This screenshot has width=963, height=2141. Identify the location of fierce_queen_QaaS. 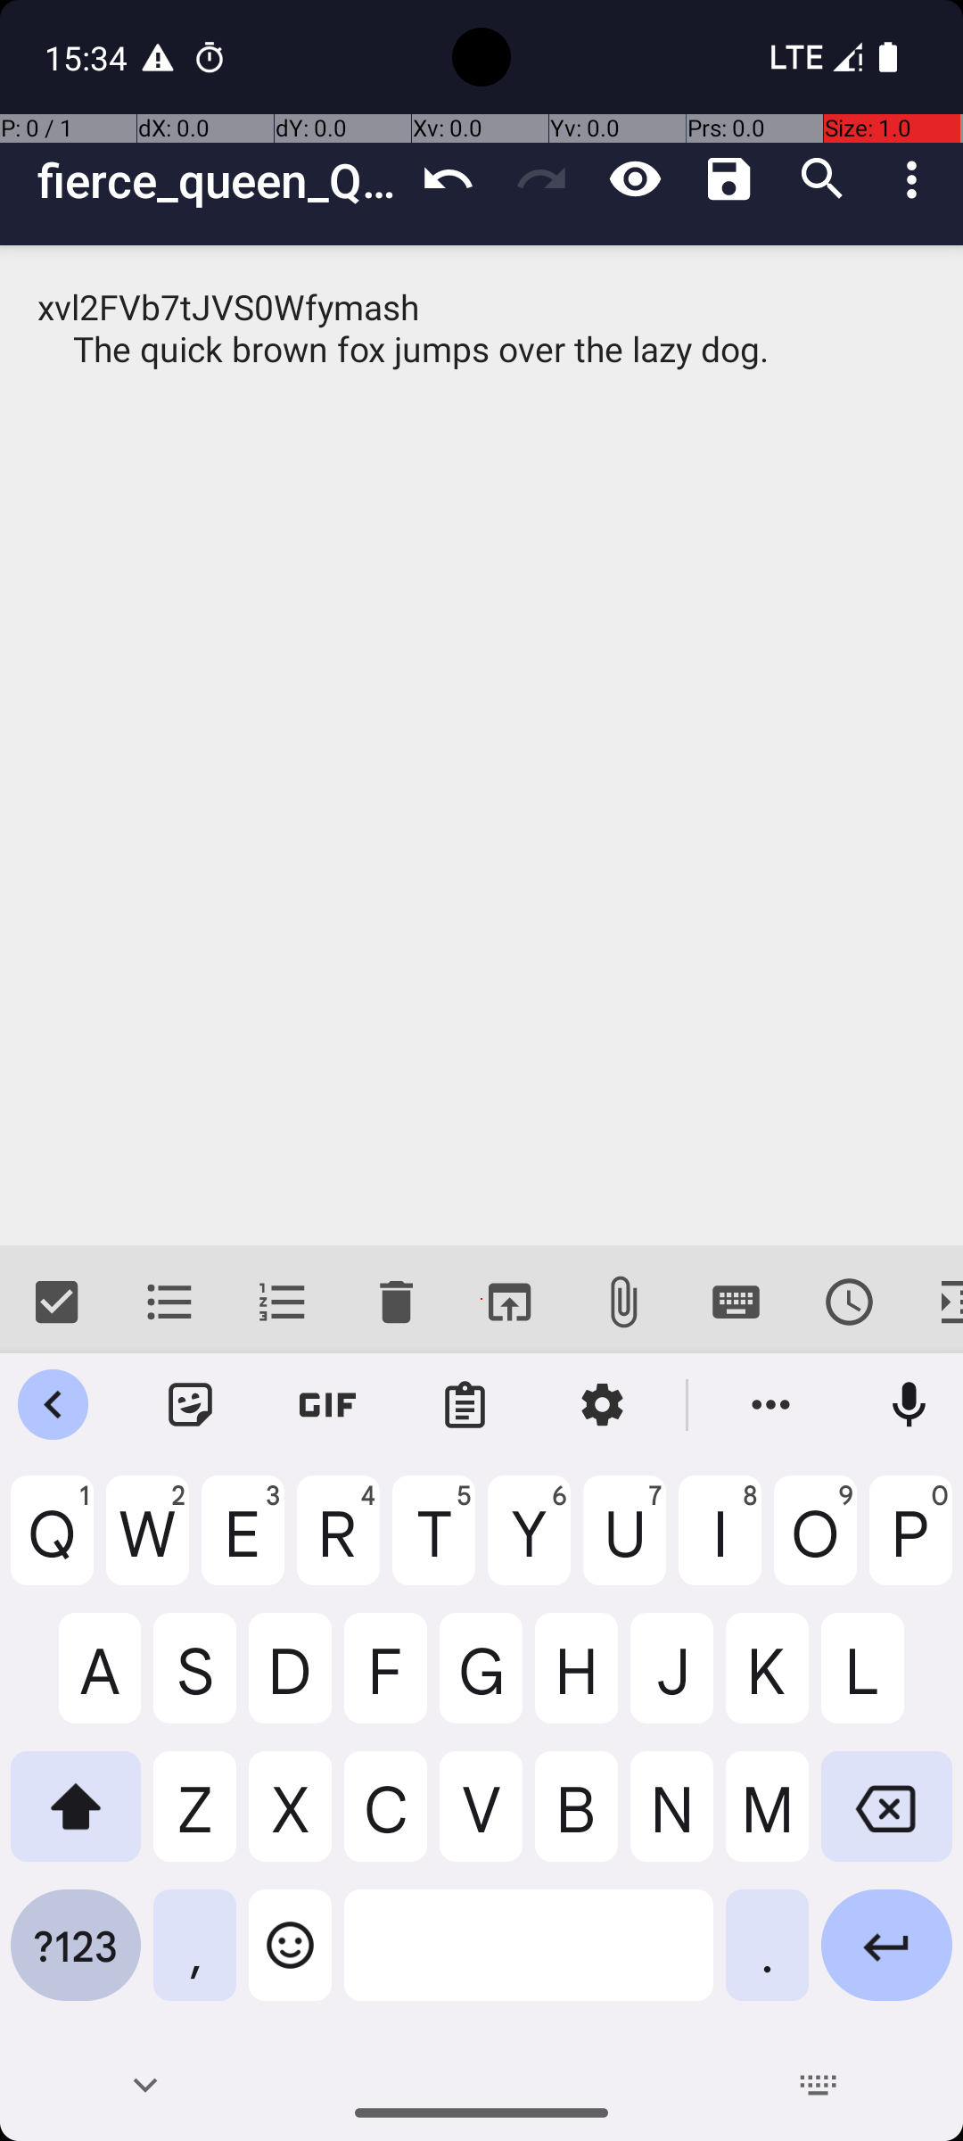
(219, 180).